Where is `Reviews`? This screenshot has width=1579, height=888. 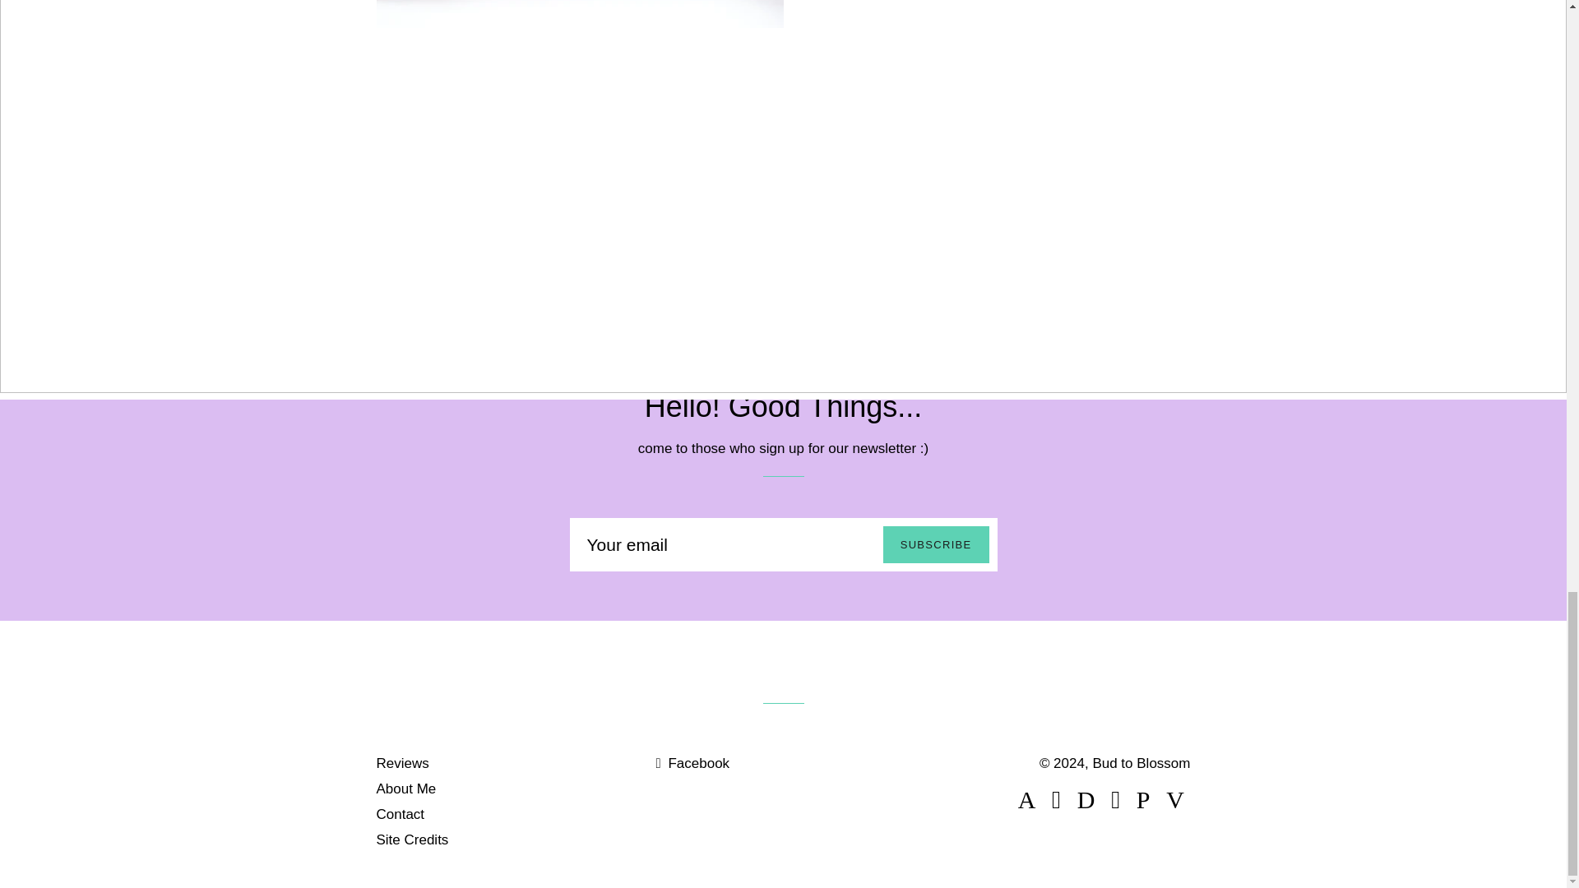 Reviews is located at coordinates (959, 112).